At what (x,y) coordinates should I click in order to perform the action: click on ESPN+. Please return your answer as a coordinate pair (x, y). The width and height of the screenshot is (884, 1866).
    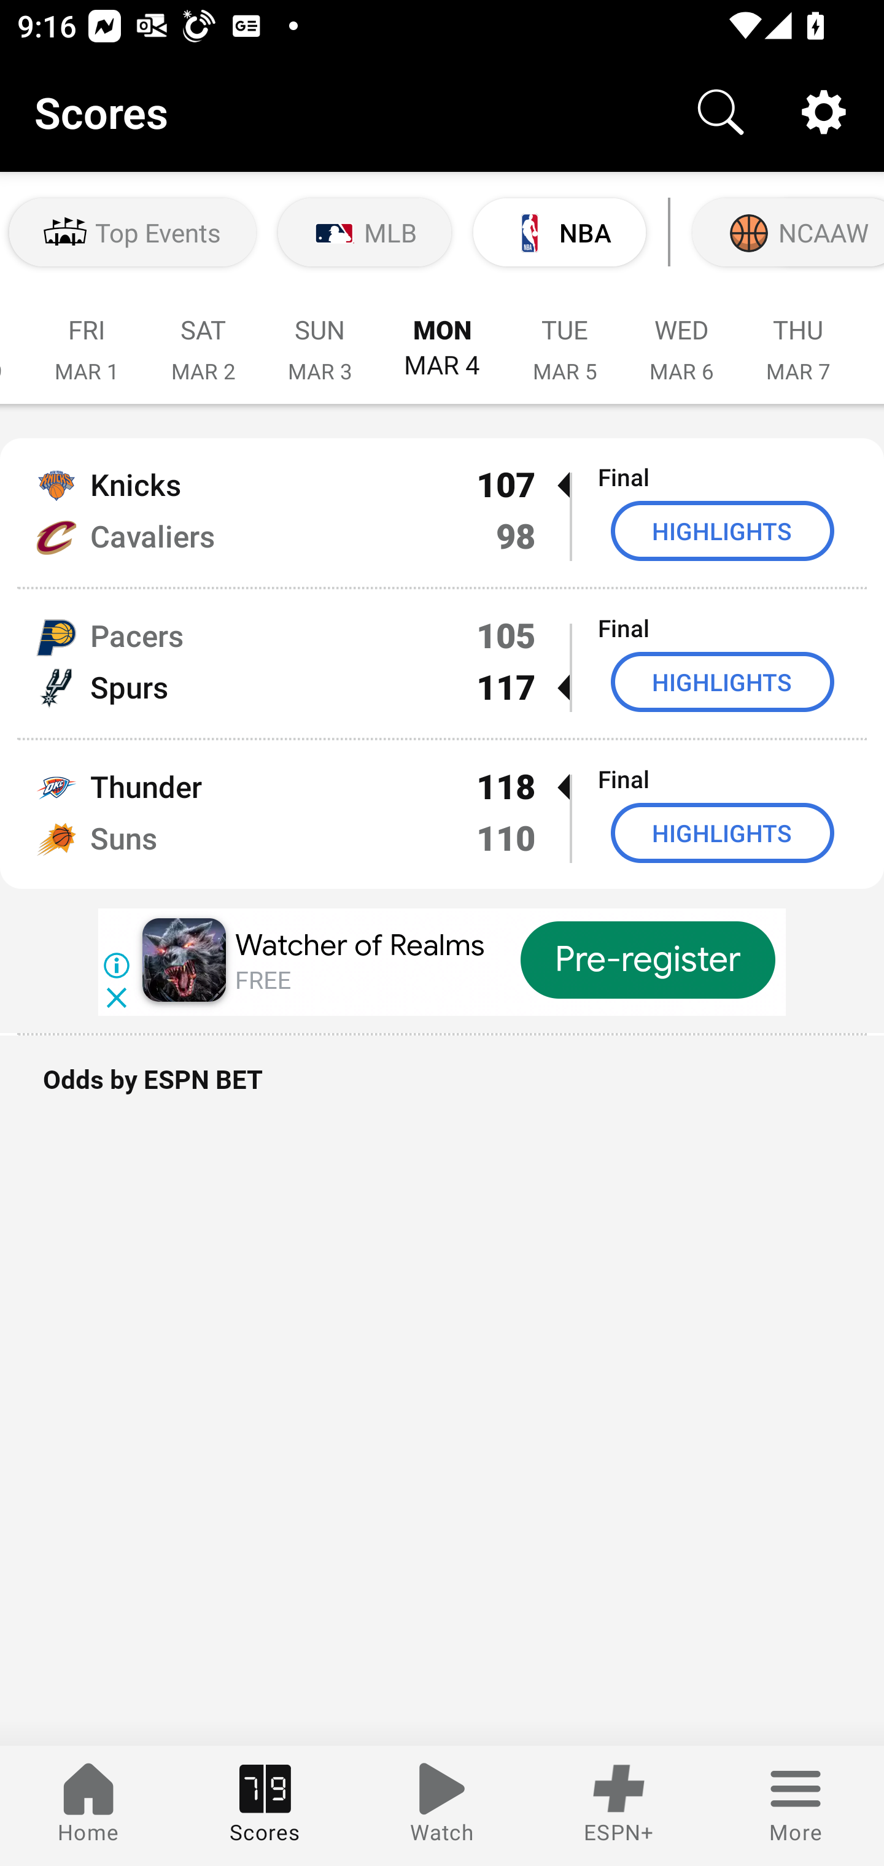
    Looking at the image, I should click on (619, 1806).